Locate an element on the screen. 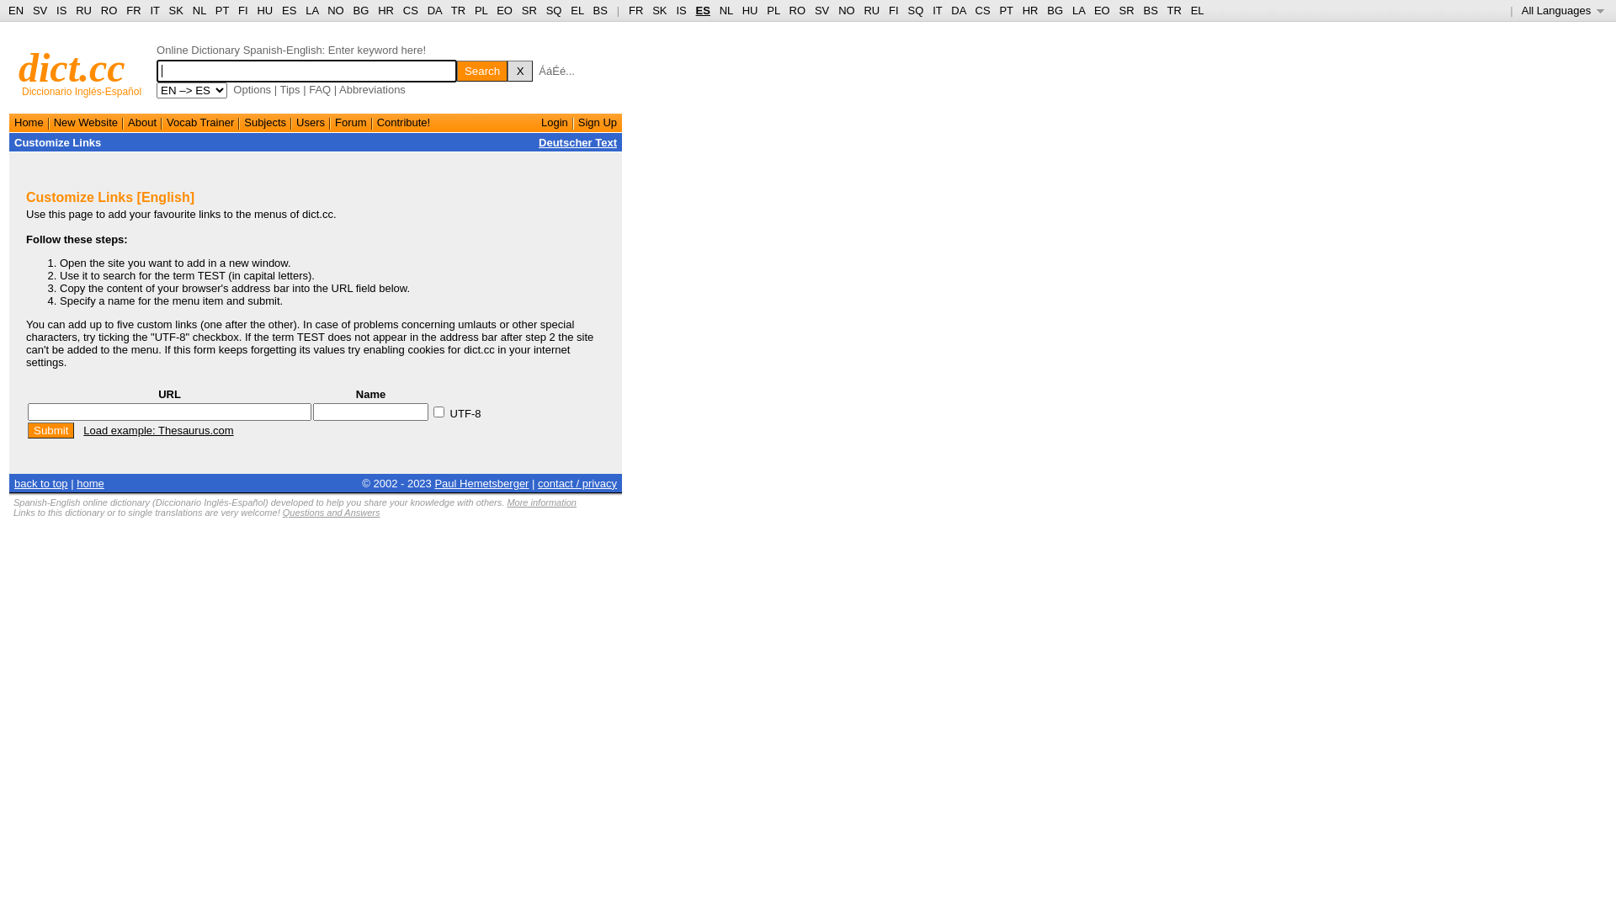 Image resolution: width=1616 pixels, height=909 pixels. LA is located at coordinates (311, 10).